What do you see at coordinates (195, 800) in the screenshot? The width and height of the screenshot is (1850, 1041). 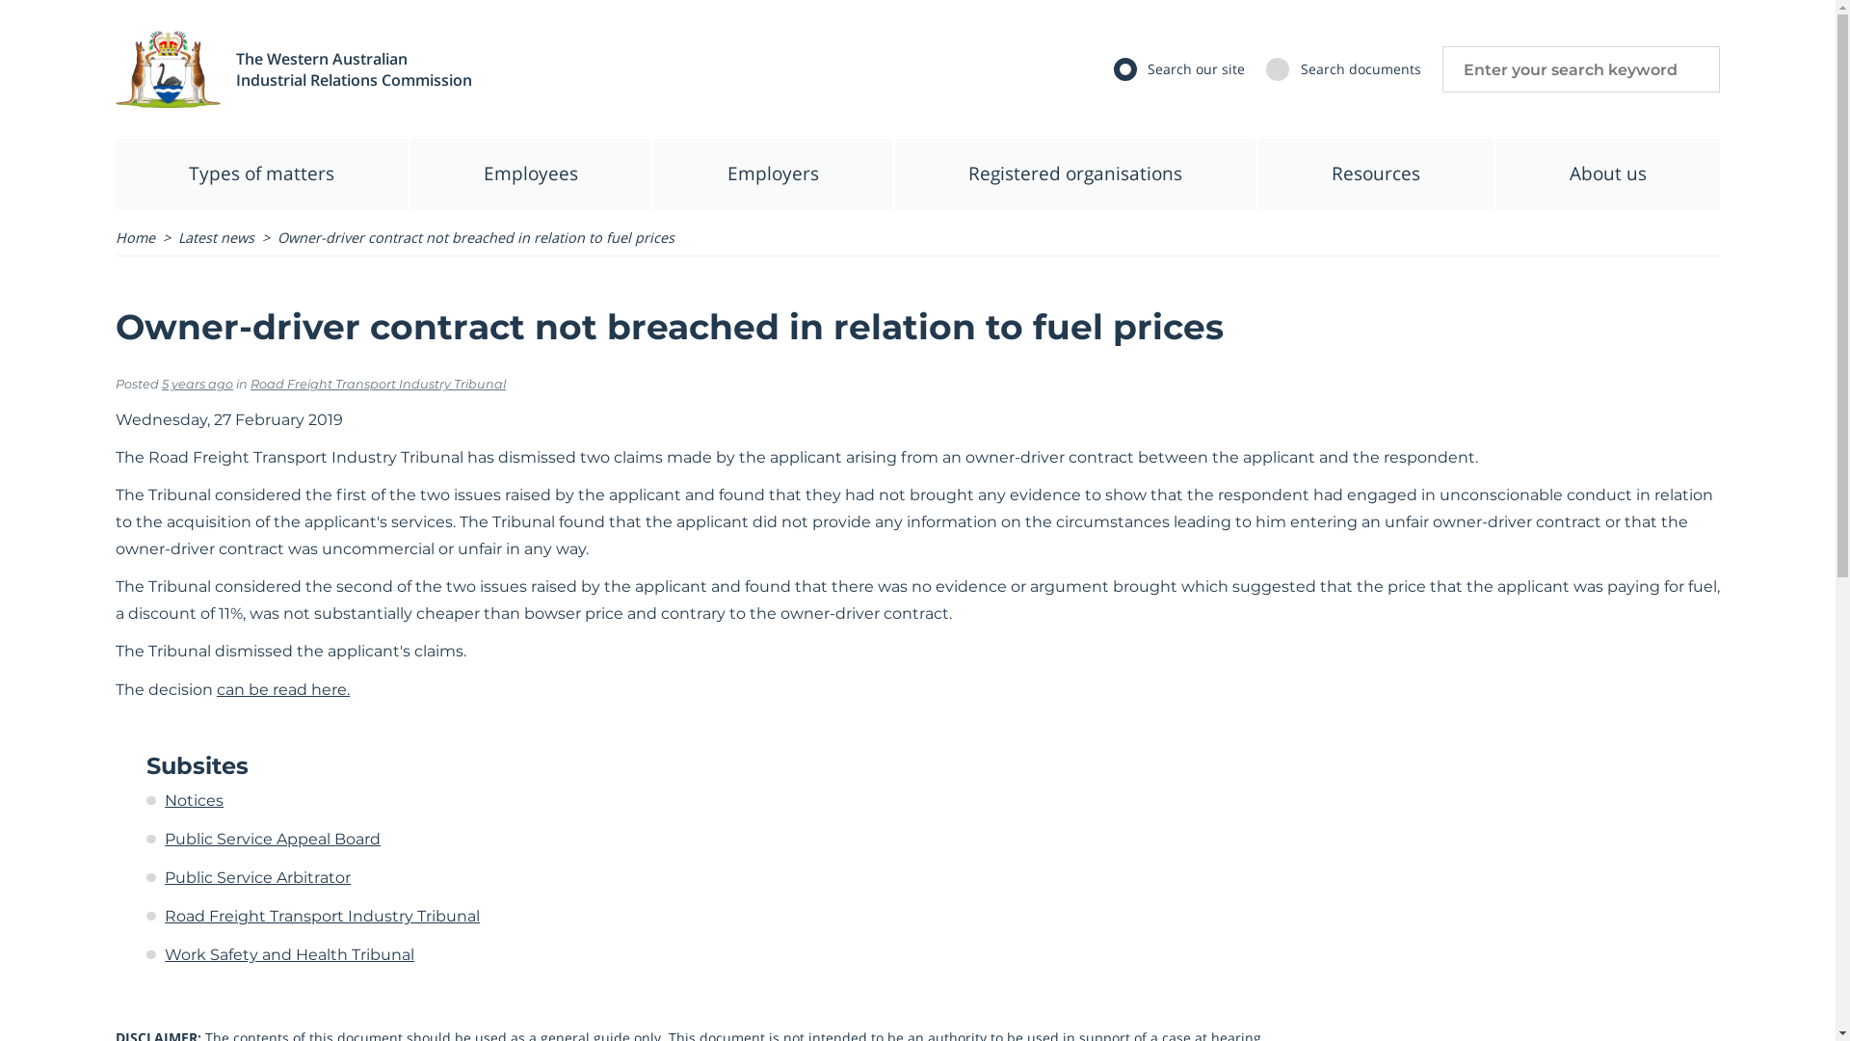 I see `Notices` at bounding box center [195, 800].